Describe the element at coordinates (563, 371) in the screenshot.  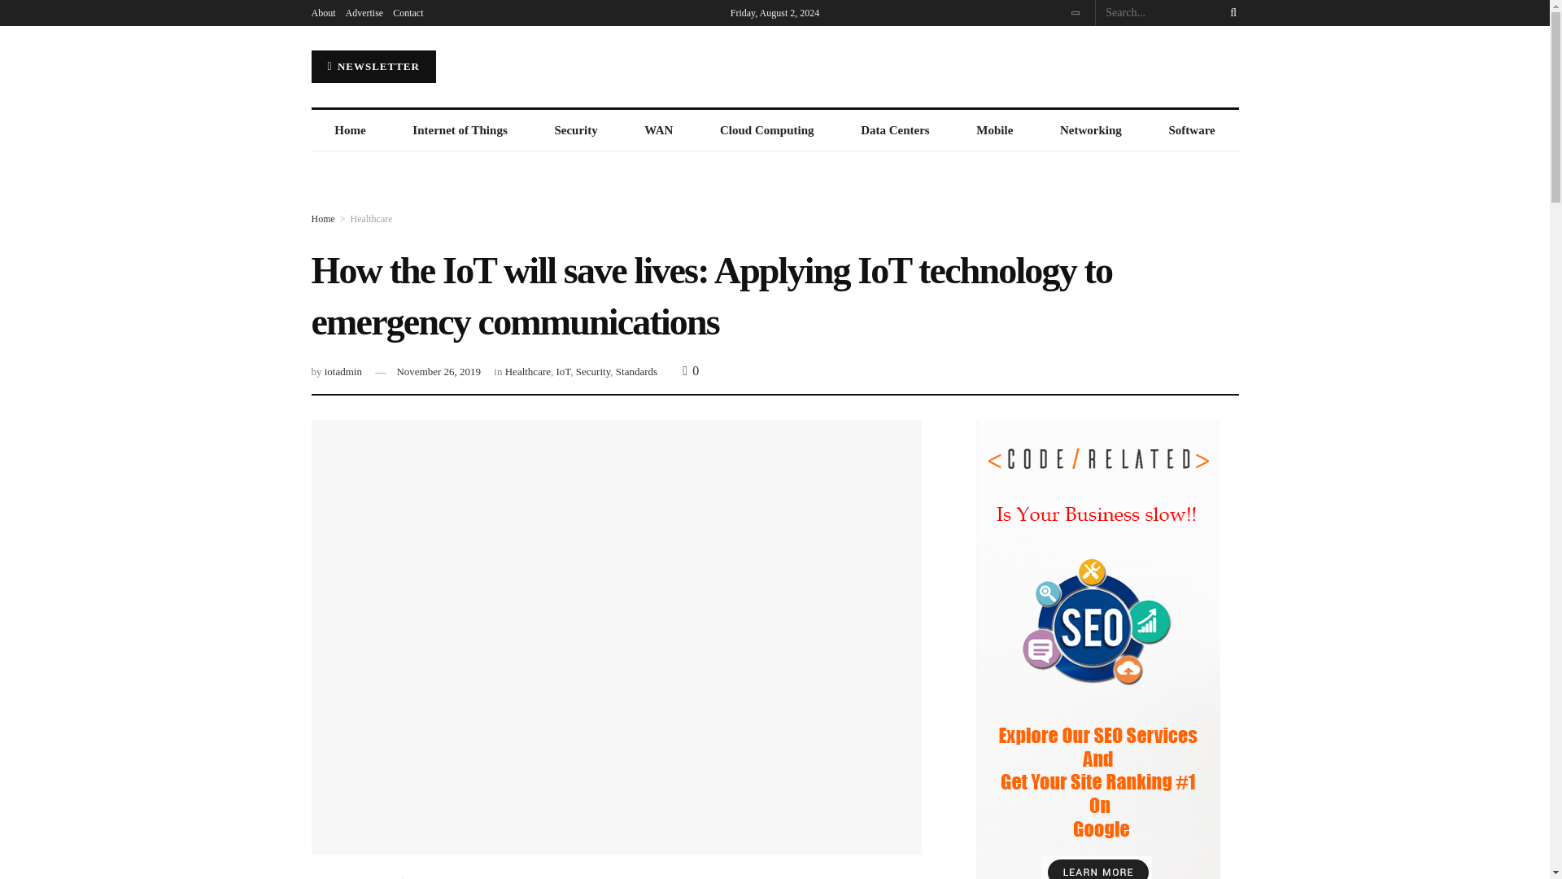
I see `IoT` at that location.